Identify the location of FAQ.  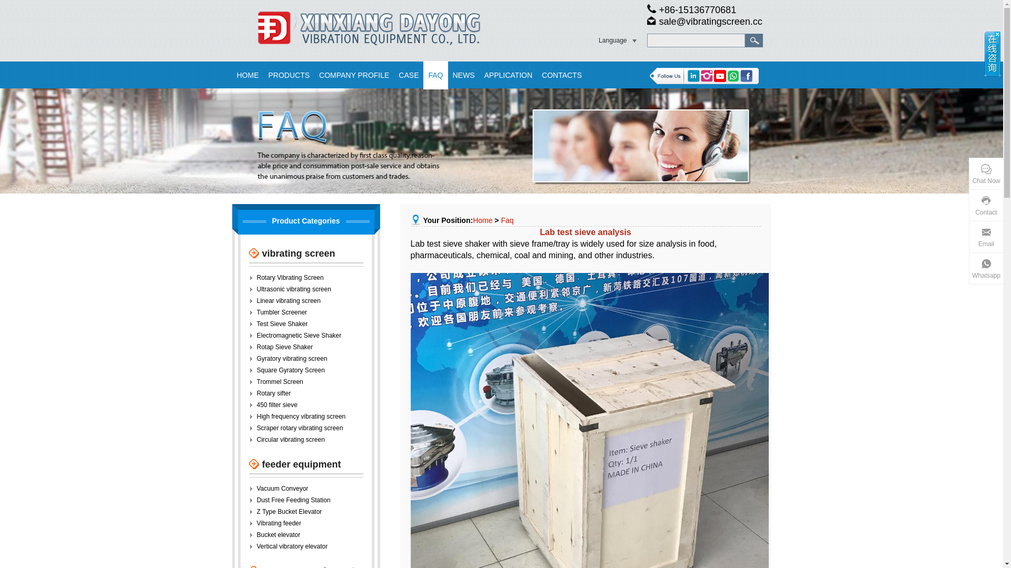
(435, 75).